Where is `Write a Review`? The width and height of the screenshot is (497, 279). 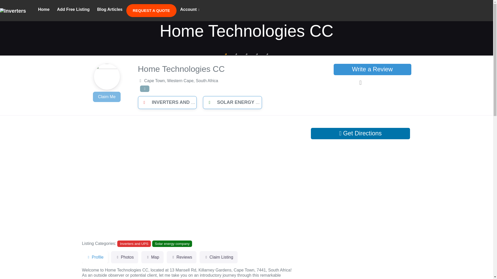
Write a Review is located at coordinates (372, 69).